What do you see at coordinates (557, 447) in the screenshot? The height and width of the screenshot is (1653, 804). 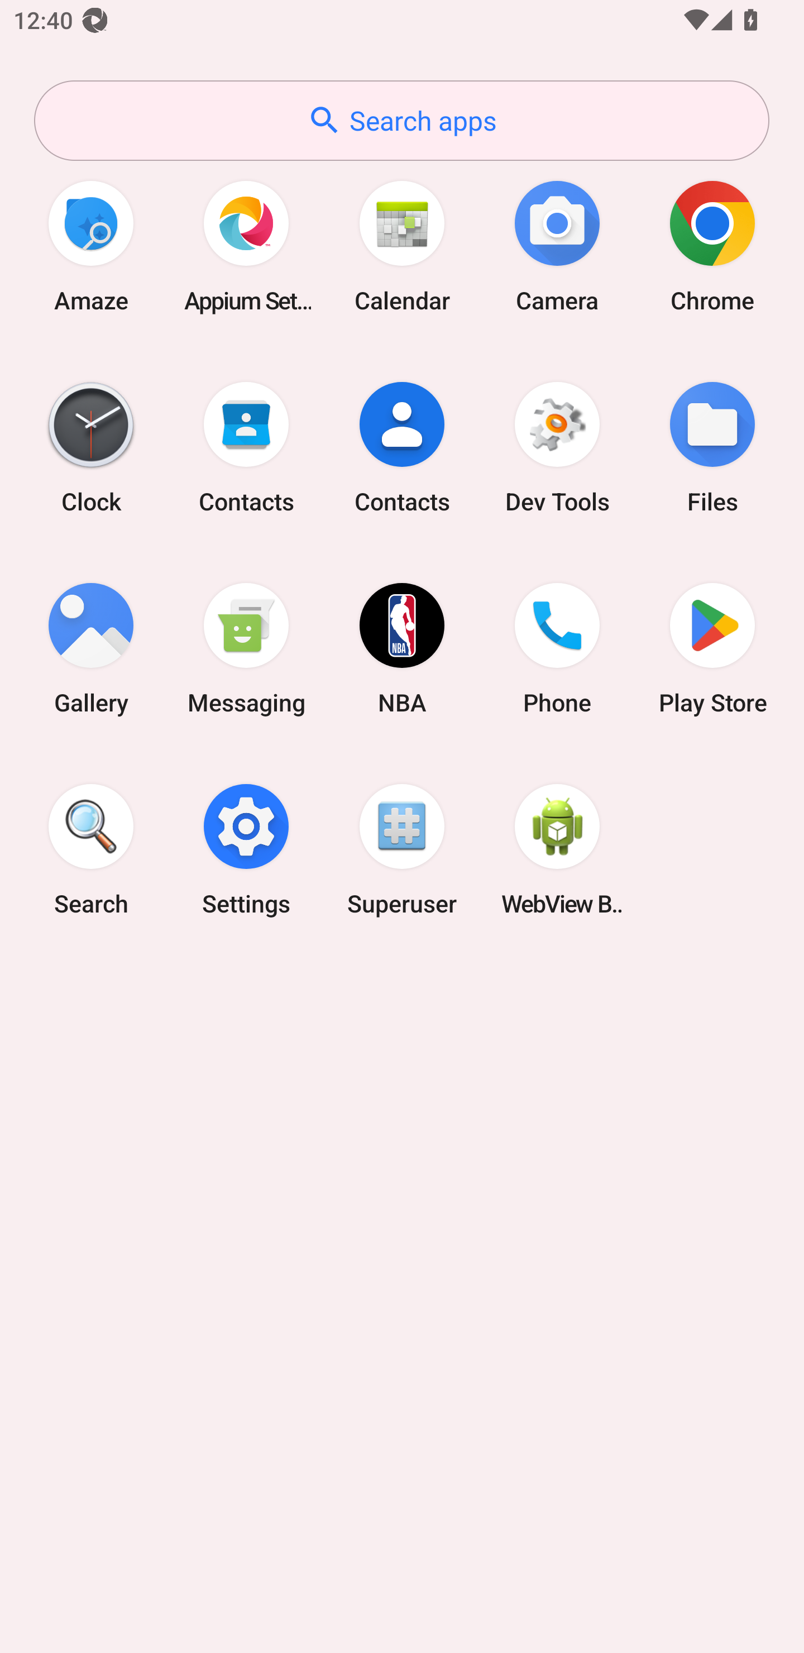 I see `Dev Tools` at bounding box center [557, 447].